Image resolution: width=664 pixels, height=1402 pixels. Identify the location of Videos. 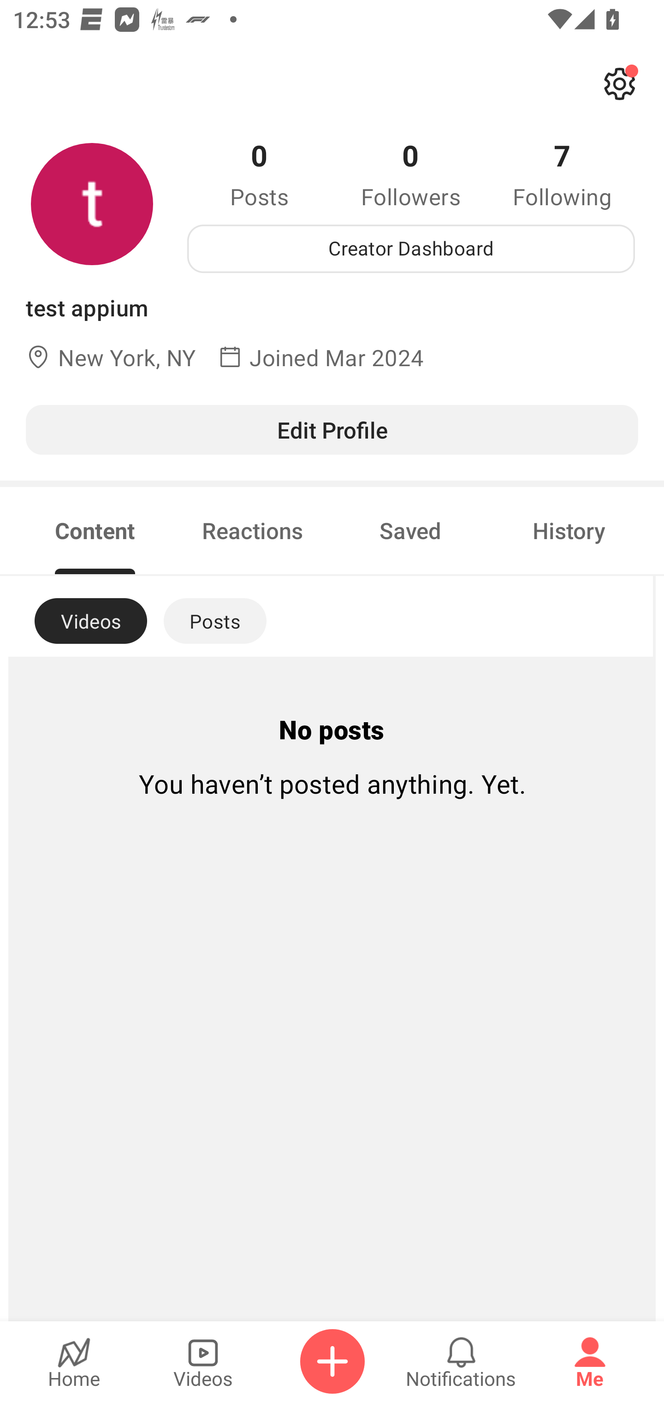
(203, 1361).